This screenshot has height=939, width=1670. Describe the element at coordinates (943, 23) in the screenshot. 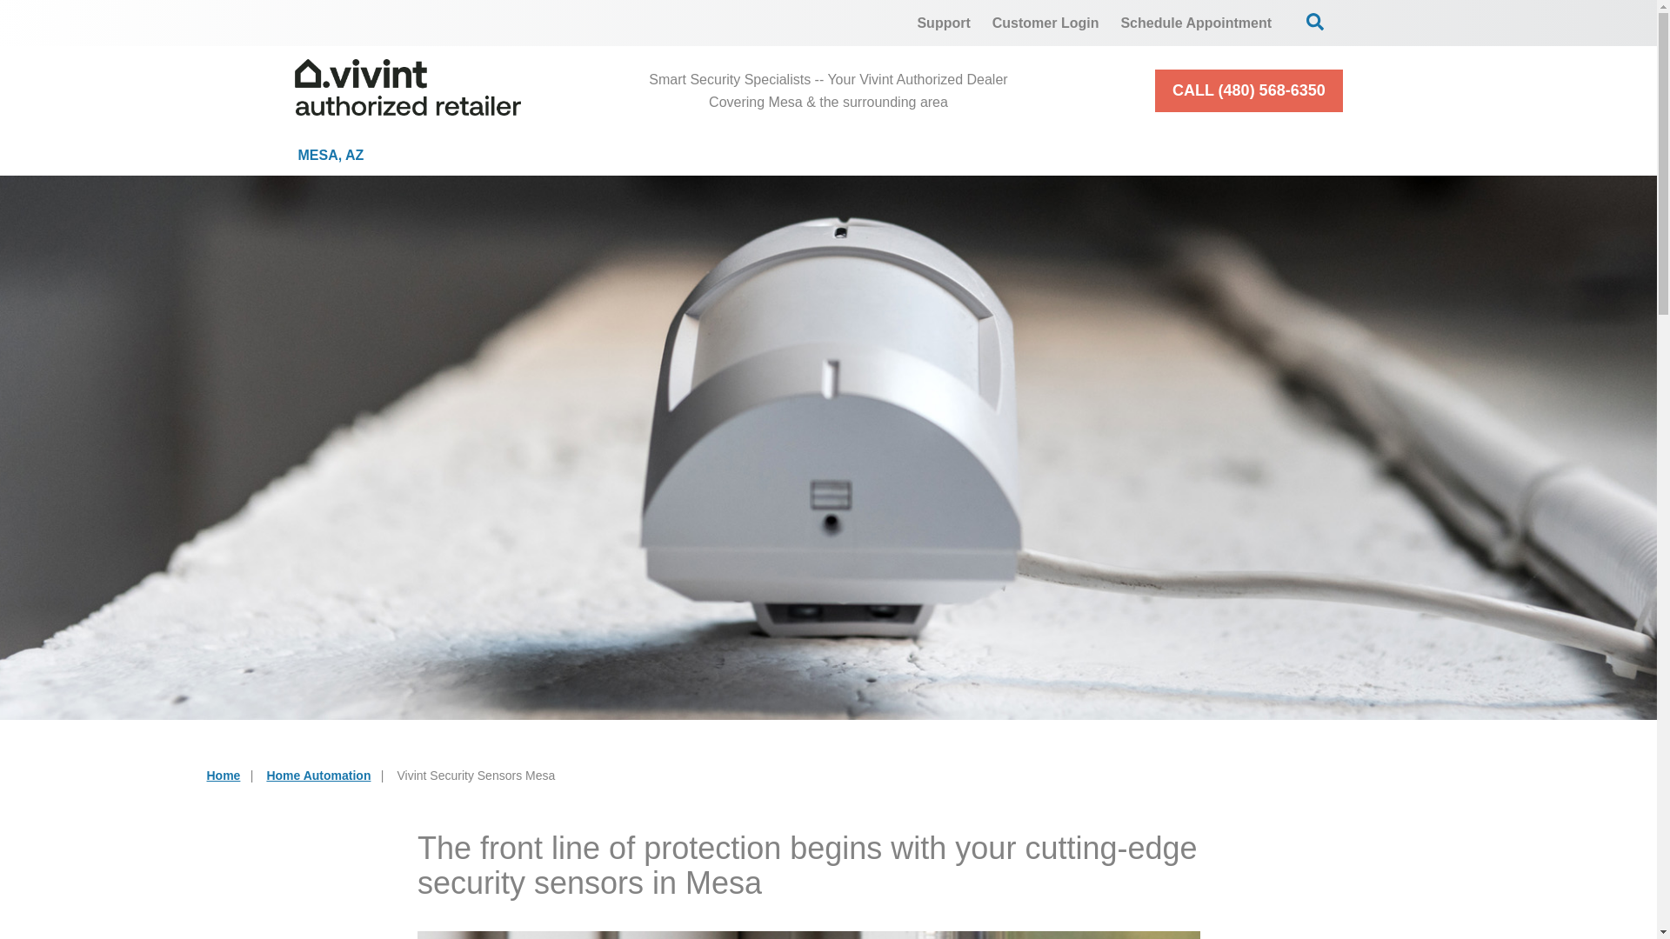

I see `Support` at that location.